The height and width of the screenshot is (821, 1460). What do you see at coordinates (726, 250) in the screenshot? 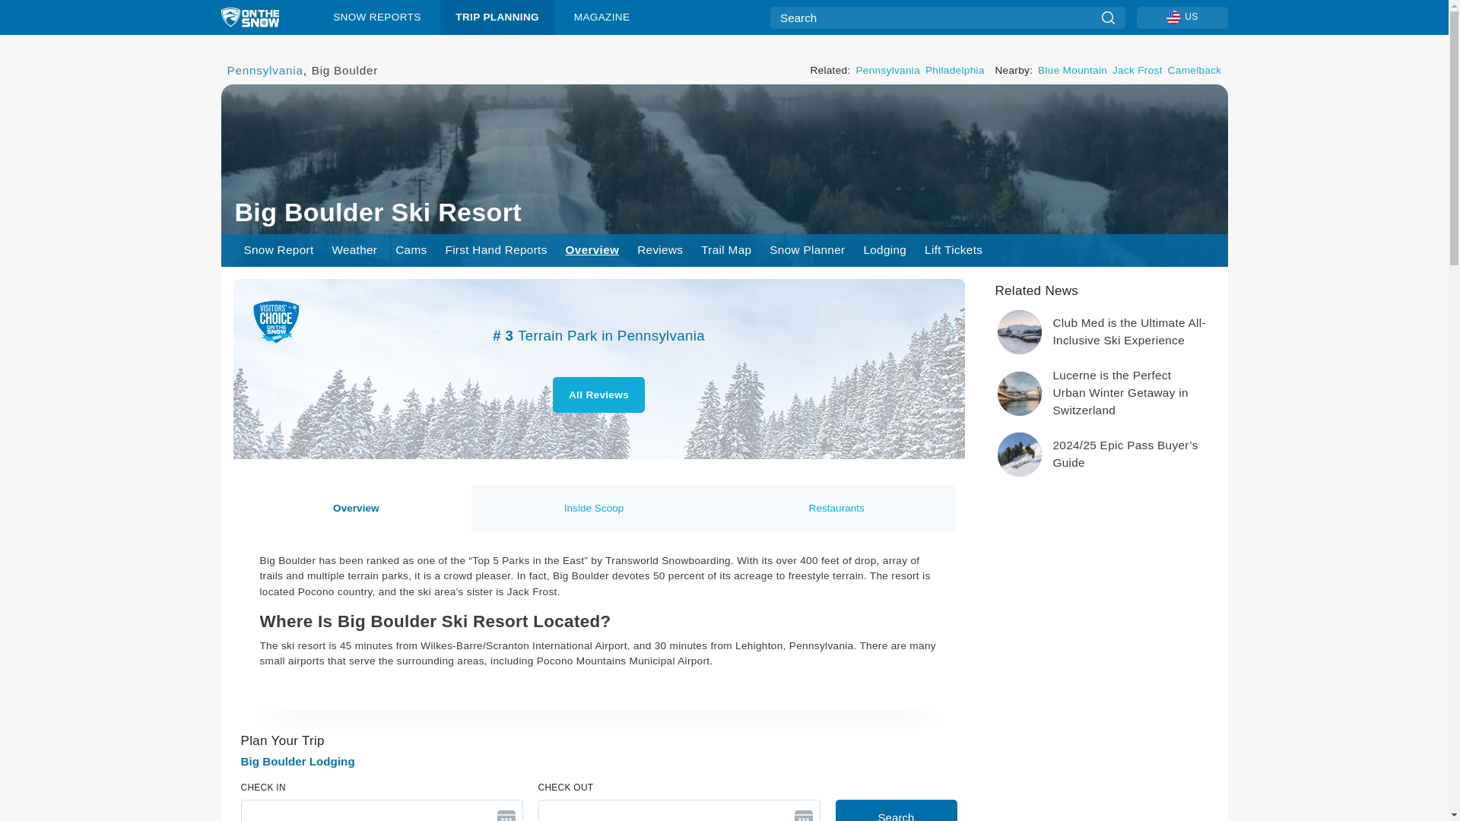
I see `Trail Map` at bounding box center [726, 250].